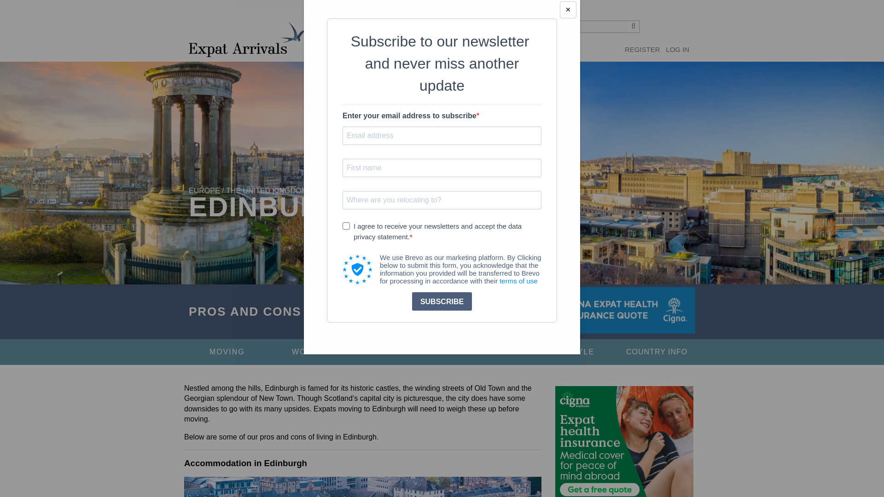  Describe the element at coordinates (634, 27) in the screenshot. I see `Search` at that location.